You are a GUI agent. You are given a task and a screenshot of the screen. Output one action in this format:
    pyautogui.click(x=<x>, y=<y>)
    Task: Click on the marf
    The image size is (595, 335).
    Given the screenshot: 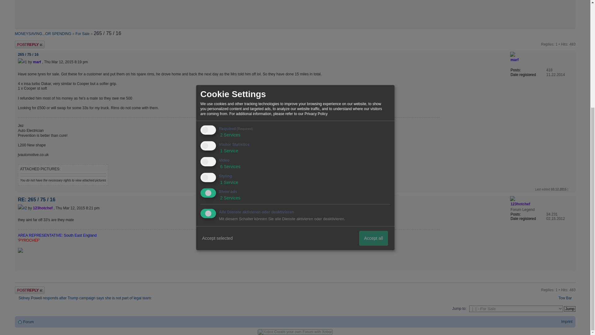 What is the action you would take?
    pyautogui.click(x=37, y=62)
    